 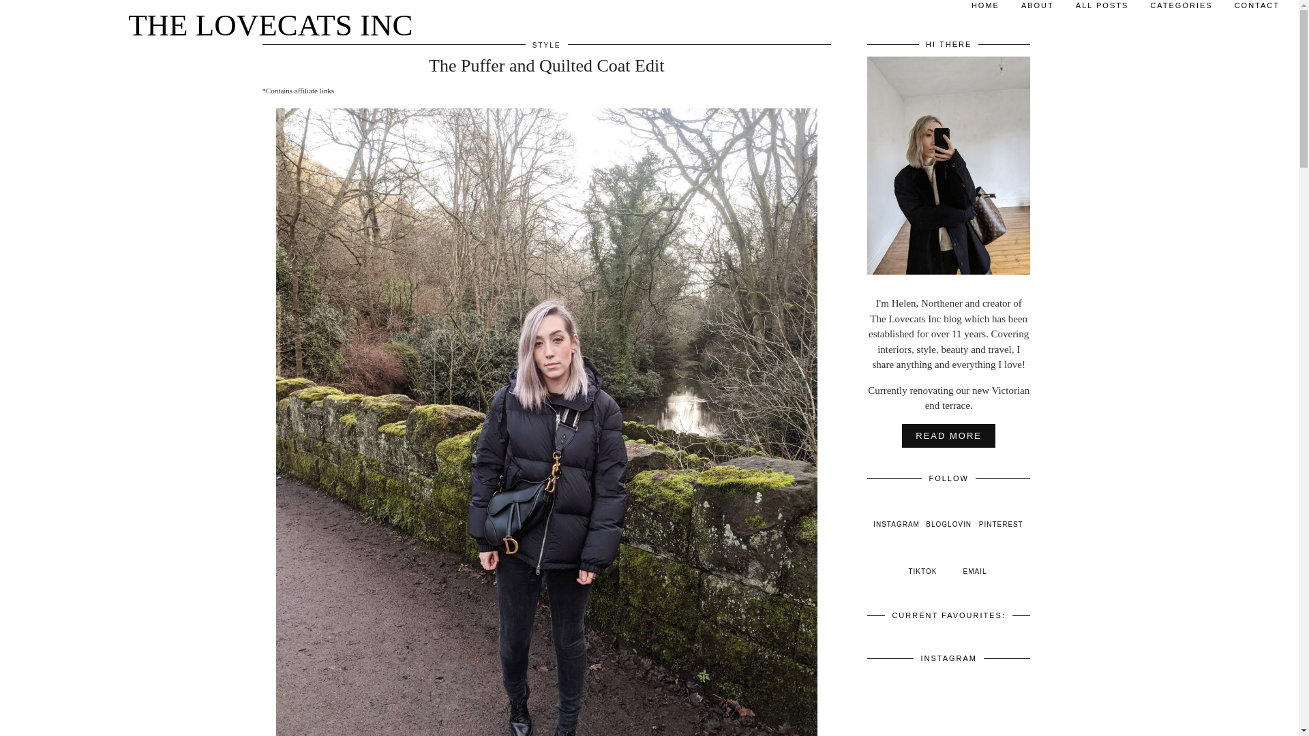 I want to click on CONTACT, so click(x=1257, y=10).